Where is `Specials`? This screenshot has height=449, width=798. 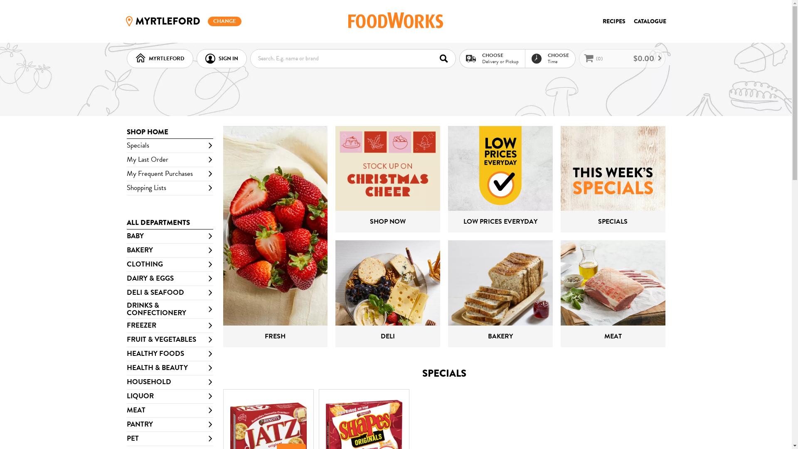
Specials is located at coordinates (170, 146).